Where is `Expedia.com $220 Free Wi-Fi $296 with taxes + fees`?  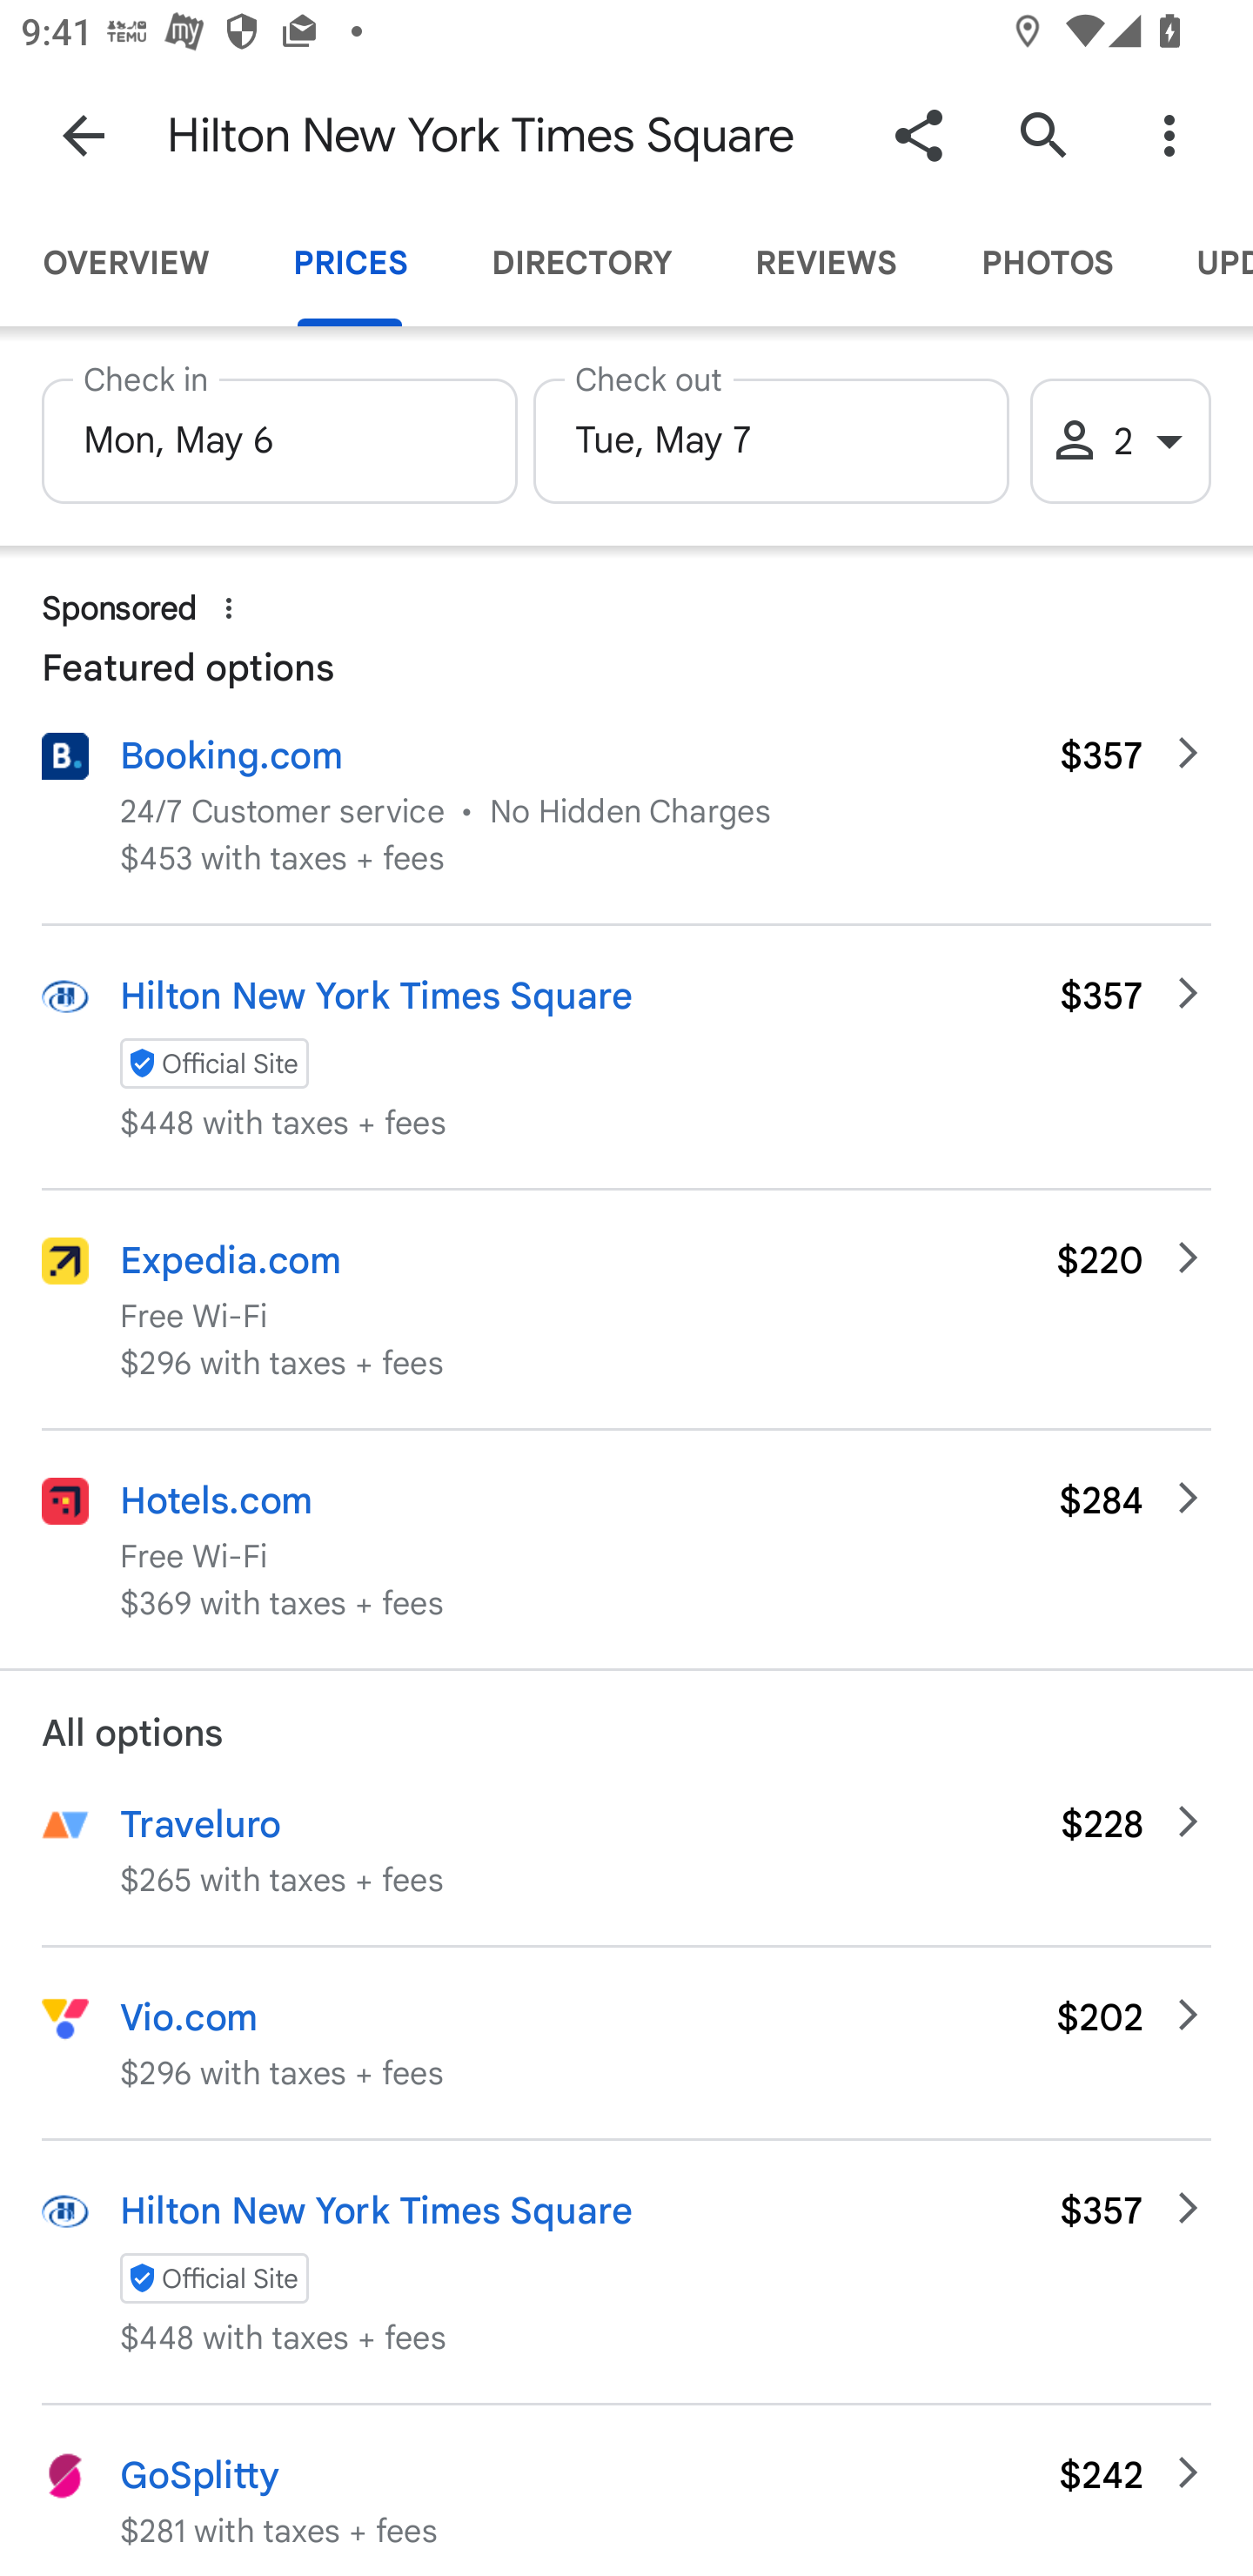 Expedia.com $220 Free Wi-Fi $296 with taxes + fees is located at coordinates (626, 1308).